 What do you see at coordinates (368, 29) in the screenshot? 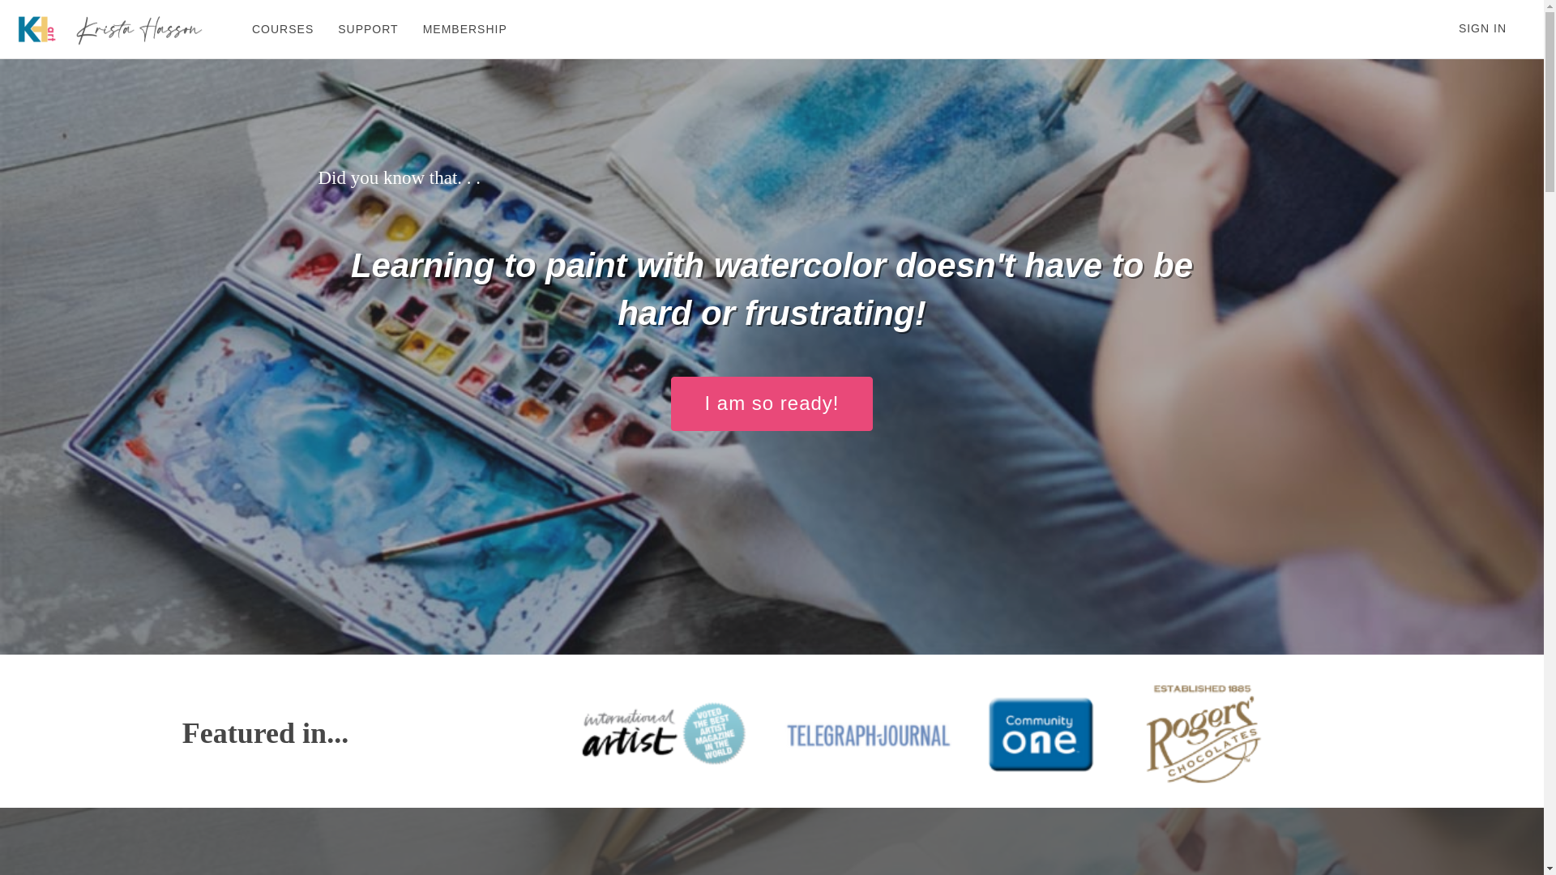
I see `SUPPORT` at bounding box center [368, 29].